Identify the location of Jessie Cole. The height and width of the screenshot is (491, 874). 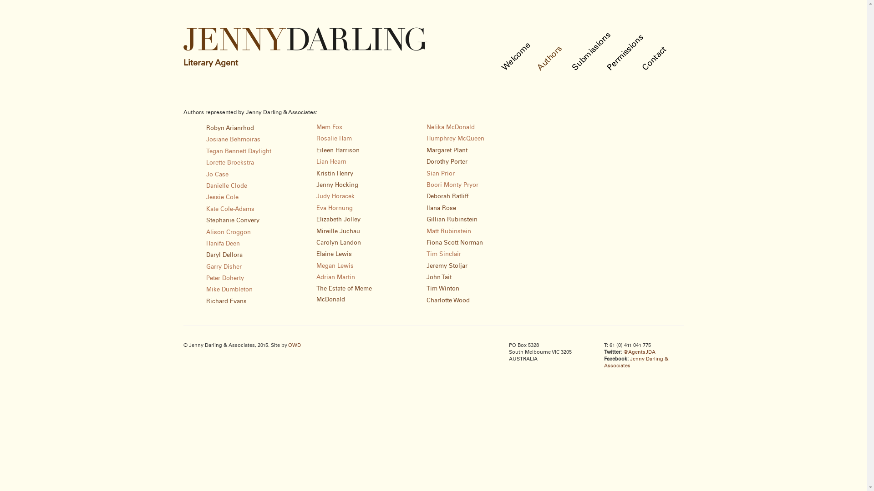
(222, 197).